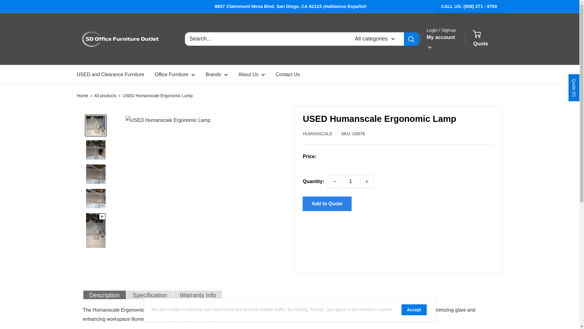  What do you see at coordinates (350, 181) in the screenshot?
I see `1` at bounding box center [350, 181].